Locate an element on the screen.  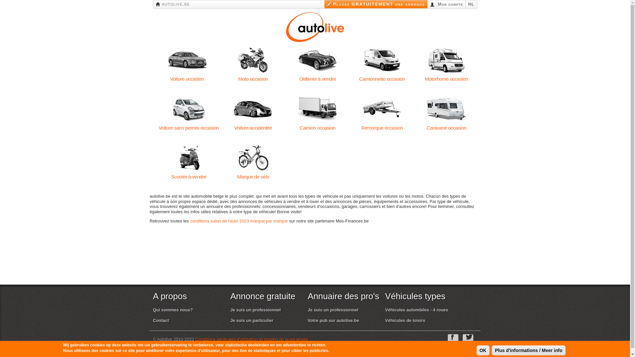
conditions salon de l'auto 2023 marque par marque is located at coordinates (239, 221).